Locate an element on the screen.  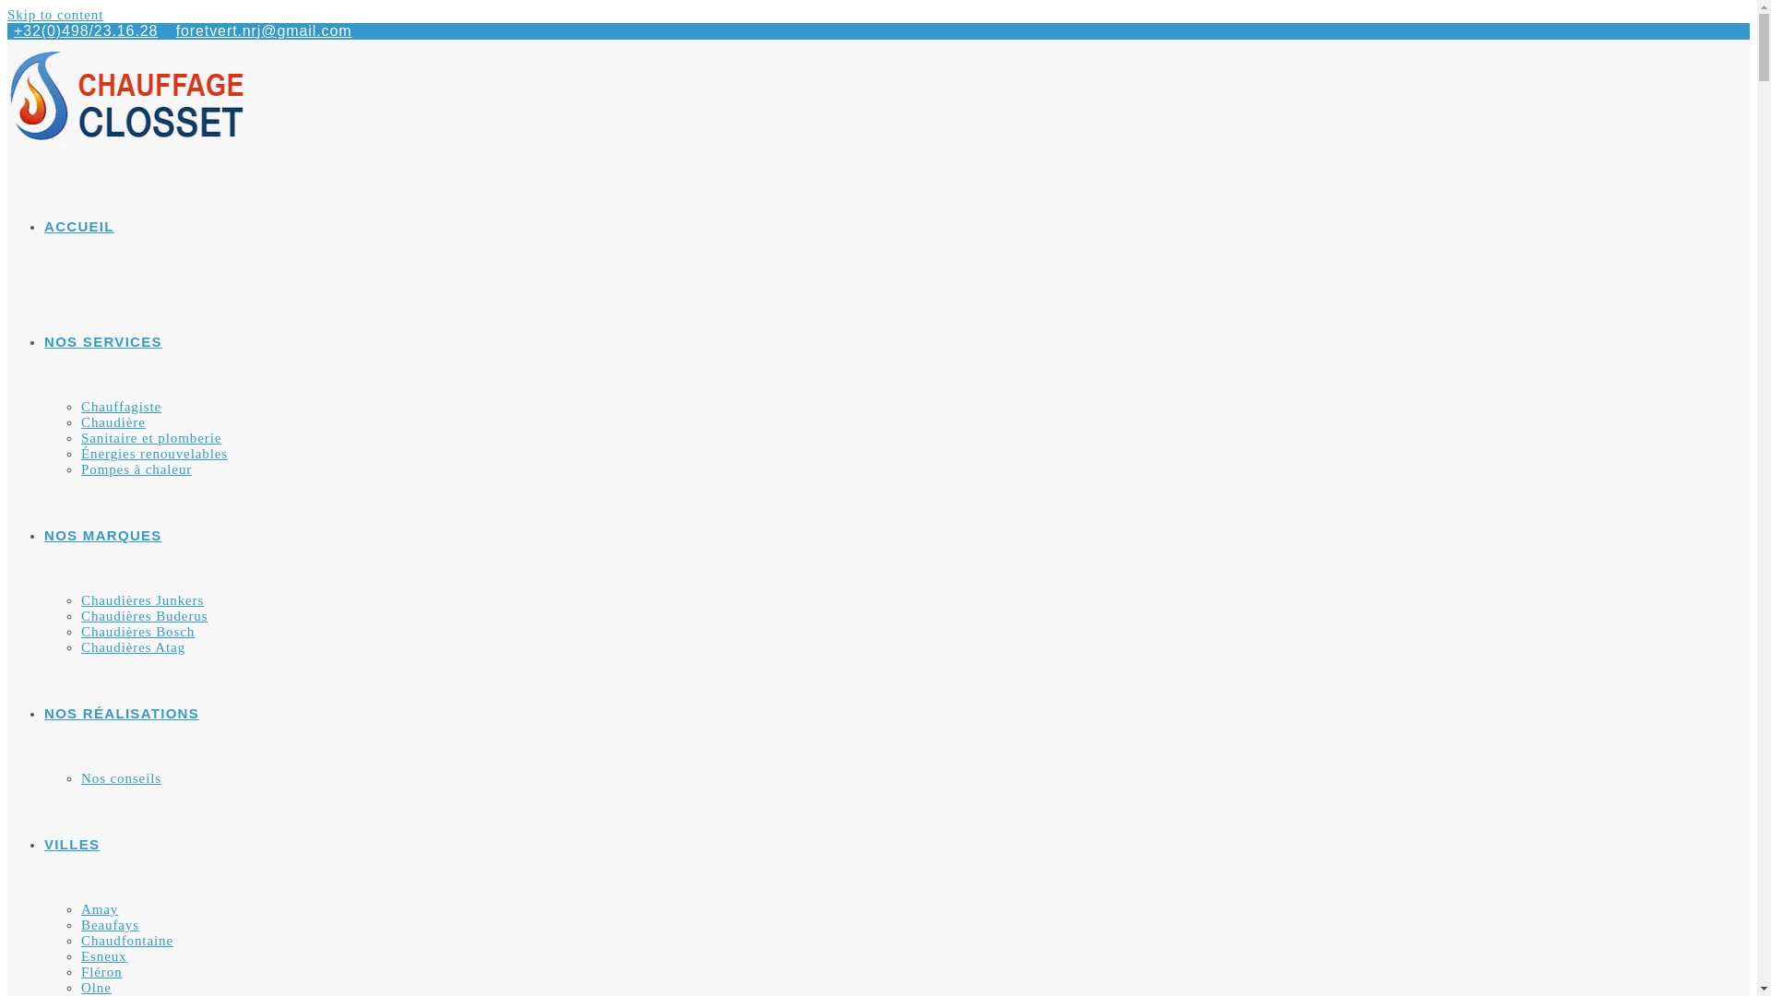
Chauffagiste is located at coordinates (122, 407).